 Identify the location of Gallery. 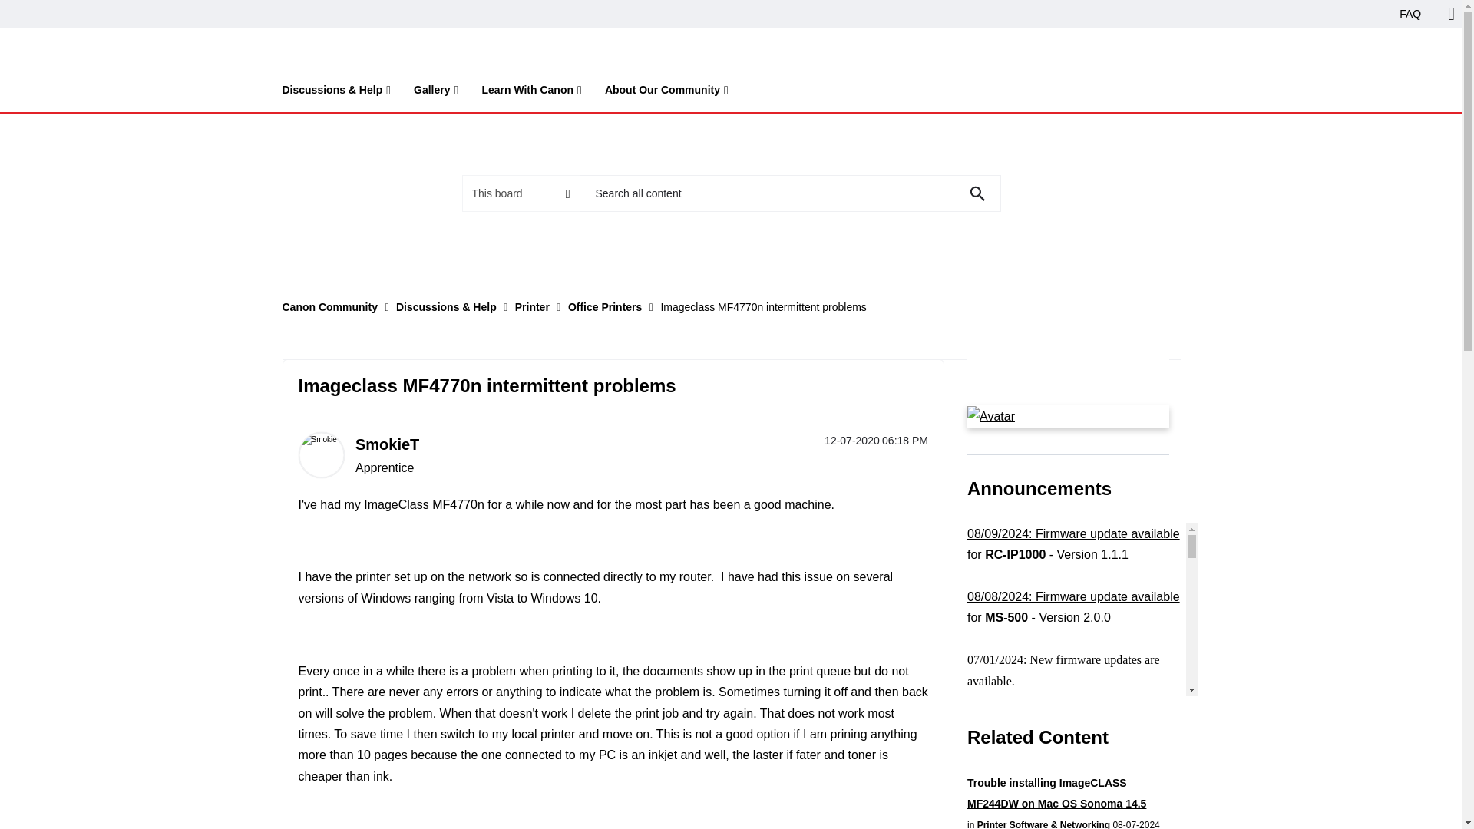
(436, 93).